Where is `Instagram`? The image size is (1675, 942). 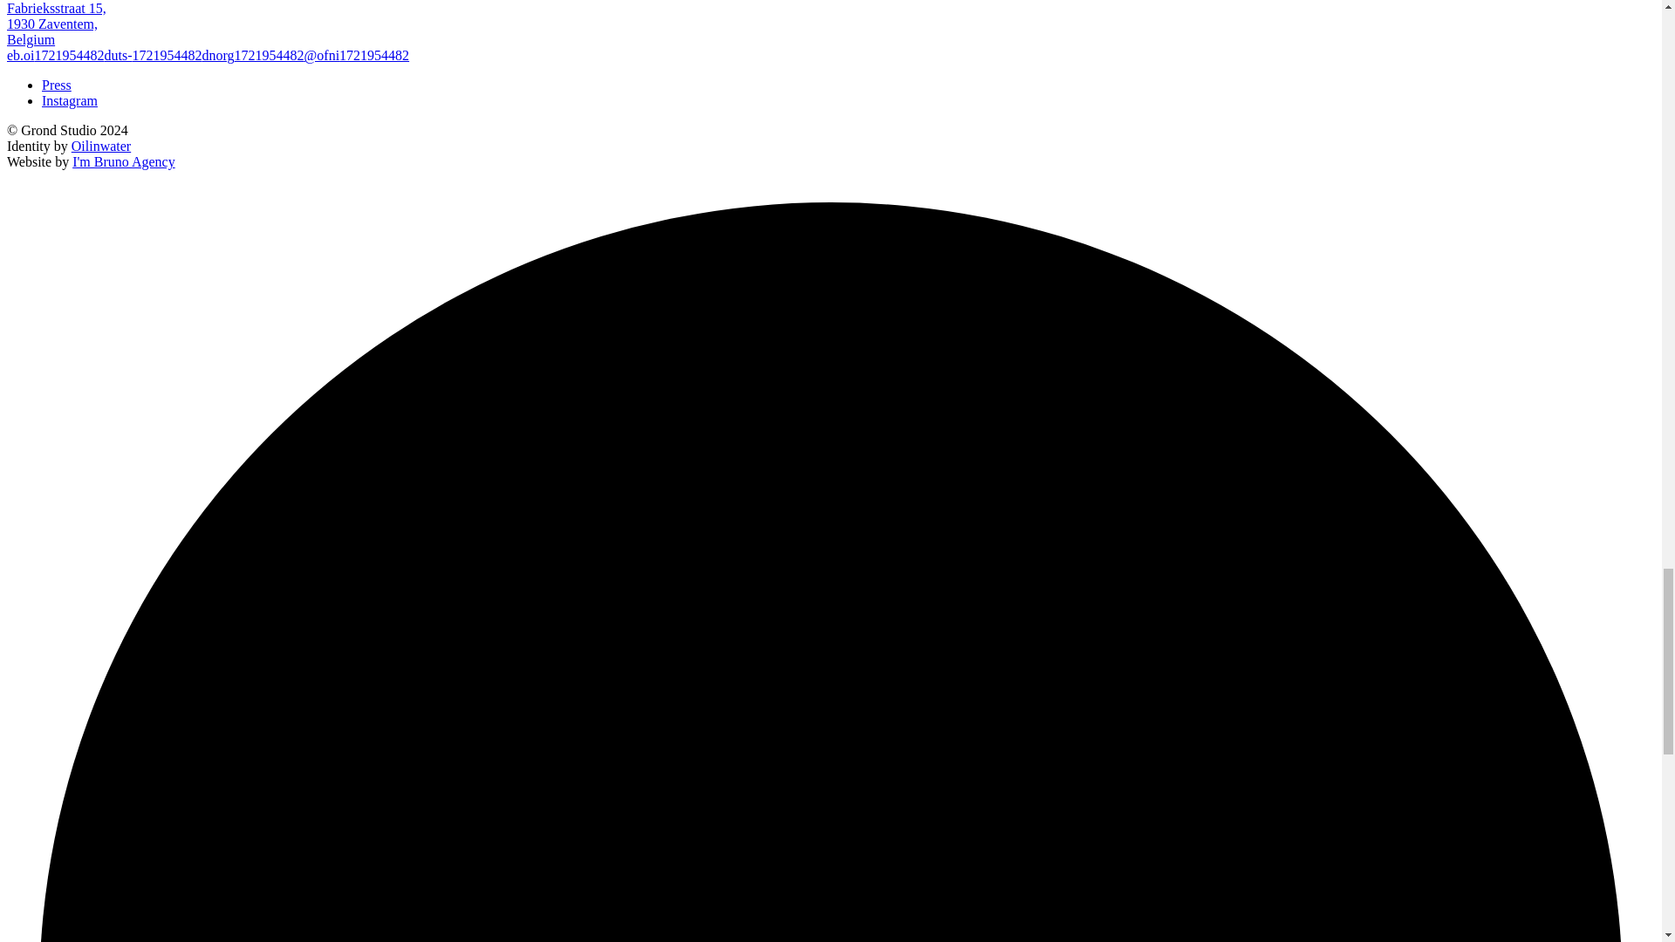
Instagram is located at coordinates (101, 146).